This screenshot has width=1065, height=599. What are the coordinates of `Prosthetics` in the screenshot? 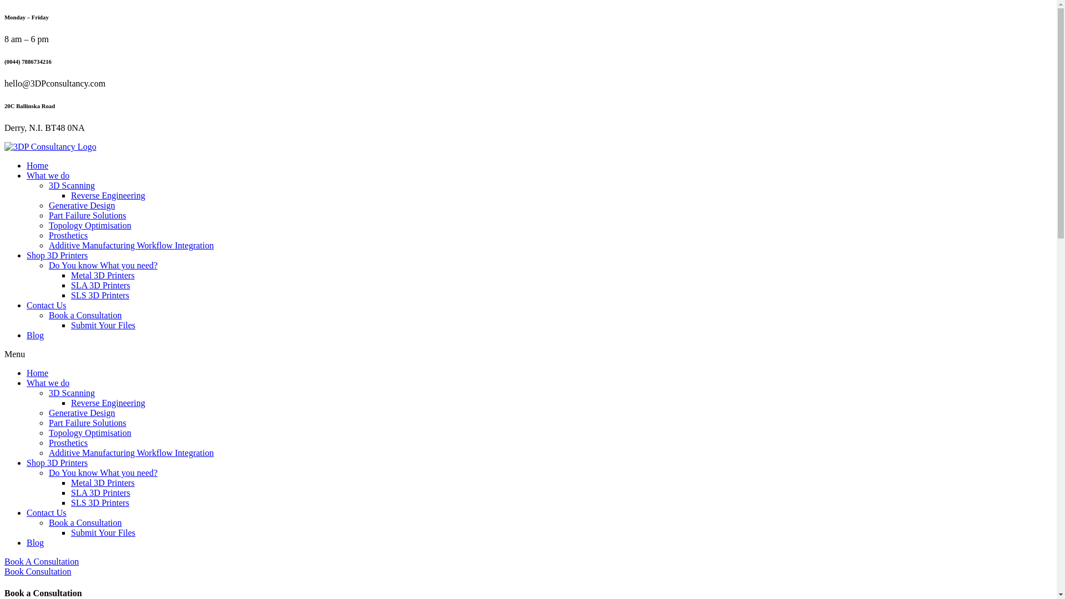 It's located at (68, 235).